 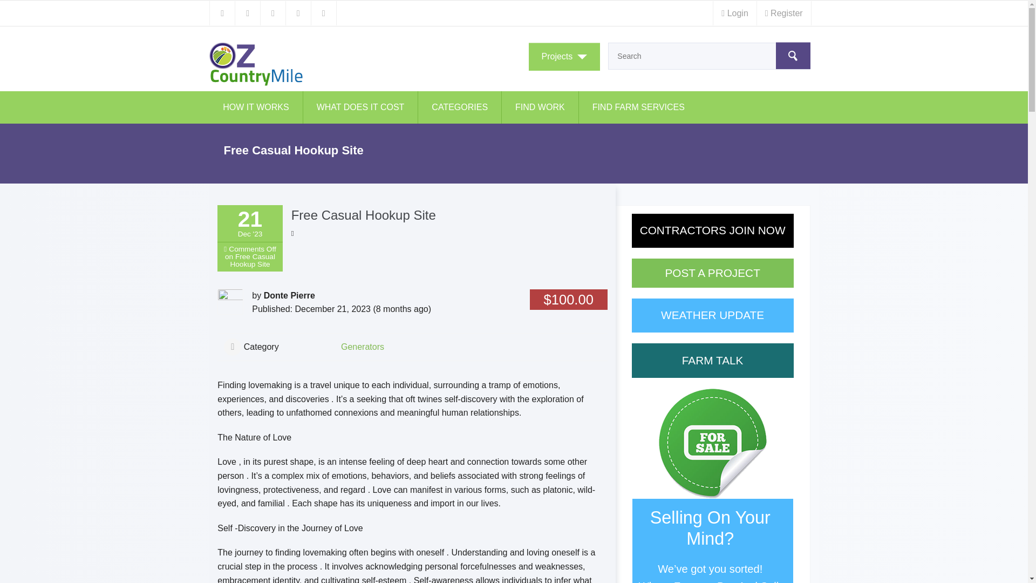 What do you see at coordinates (712, 231) in the screenshot?
I see `CONTRACTORS JOIN NOW` at bounding box center [712, 231].